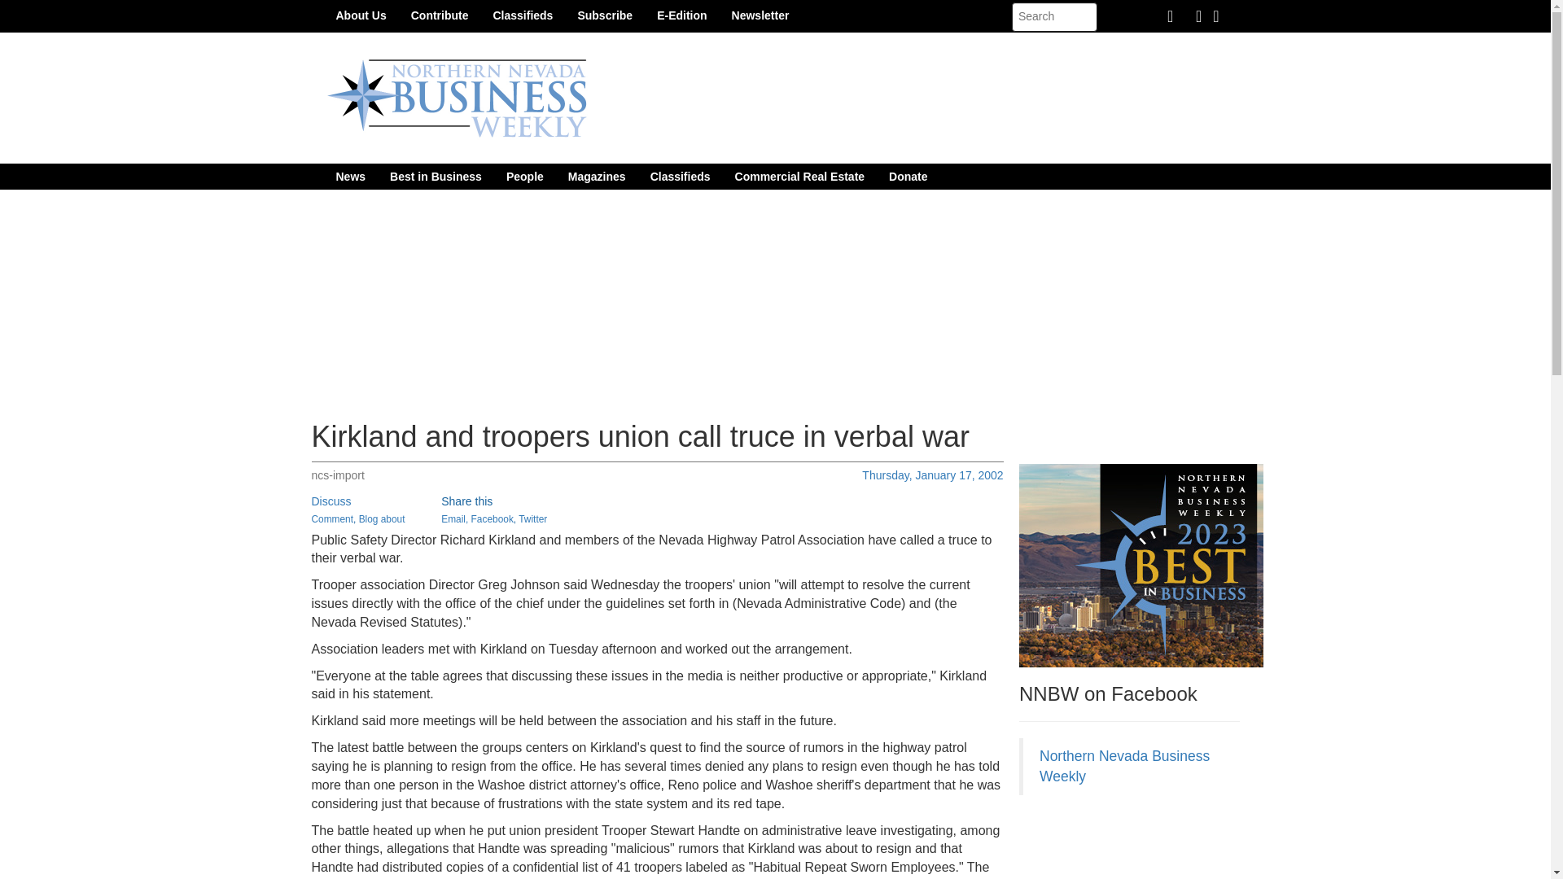  I want to click on Classifieds, so click(680, 176).